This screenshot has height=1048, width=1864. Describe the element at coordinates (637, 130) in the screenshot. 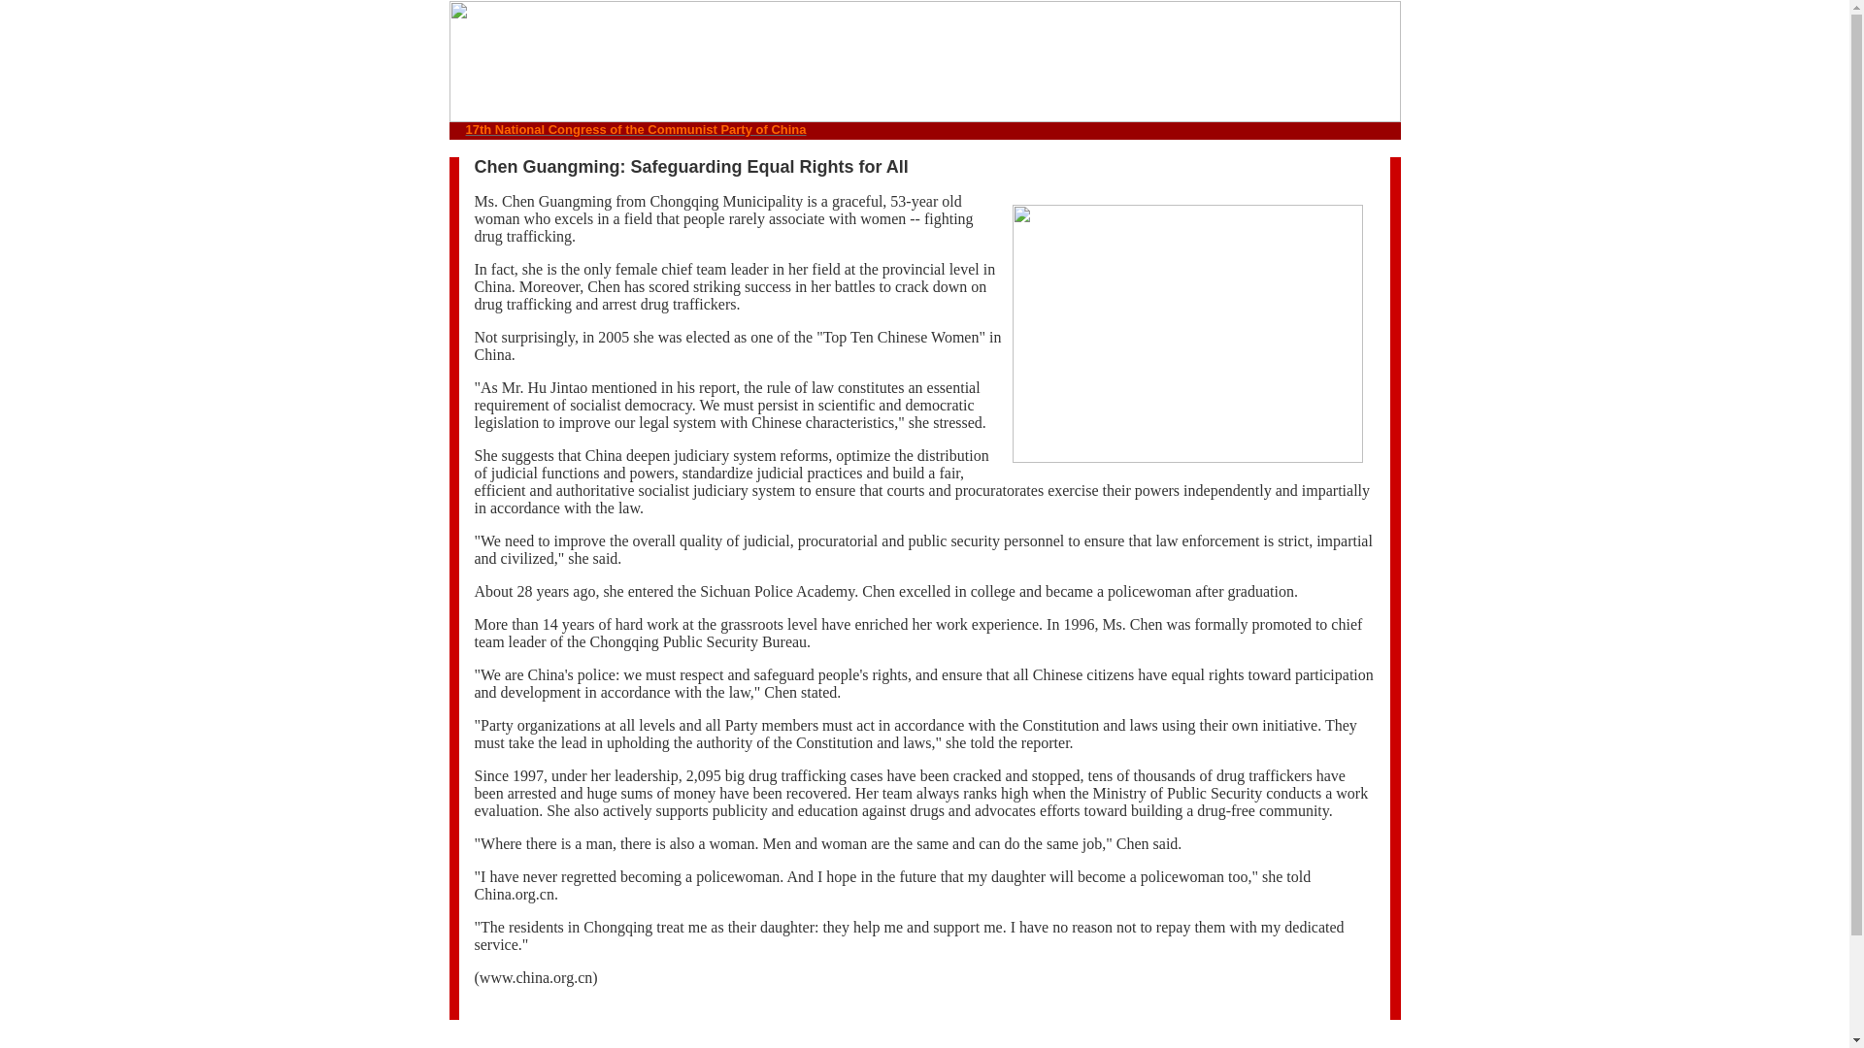

I see `17th National Congress of the Communist Party of China` at that location.